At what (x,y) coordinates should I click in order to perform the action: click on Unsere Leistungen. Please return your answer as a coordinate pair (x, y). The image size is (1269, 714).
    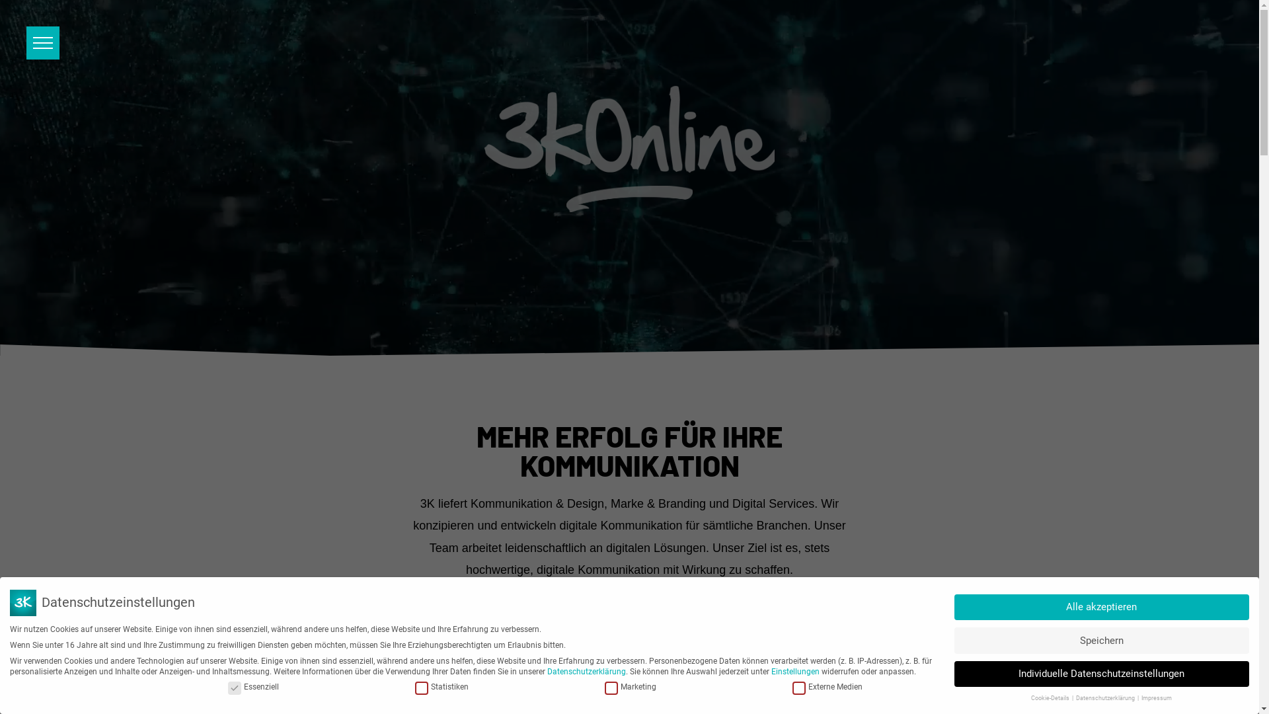
    Looking at the image, I should click on (530, 639).